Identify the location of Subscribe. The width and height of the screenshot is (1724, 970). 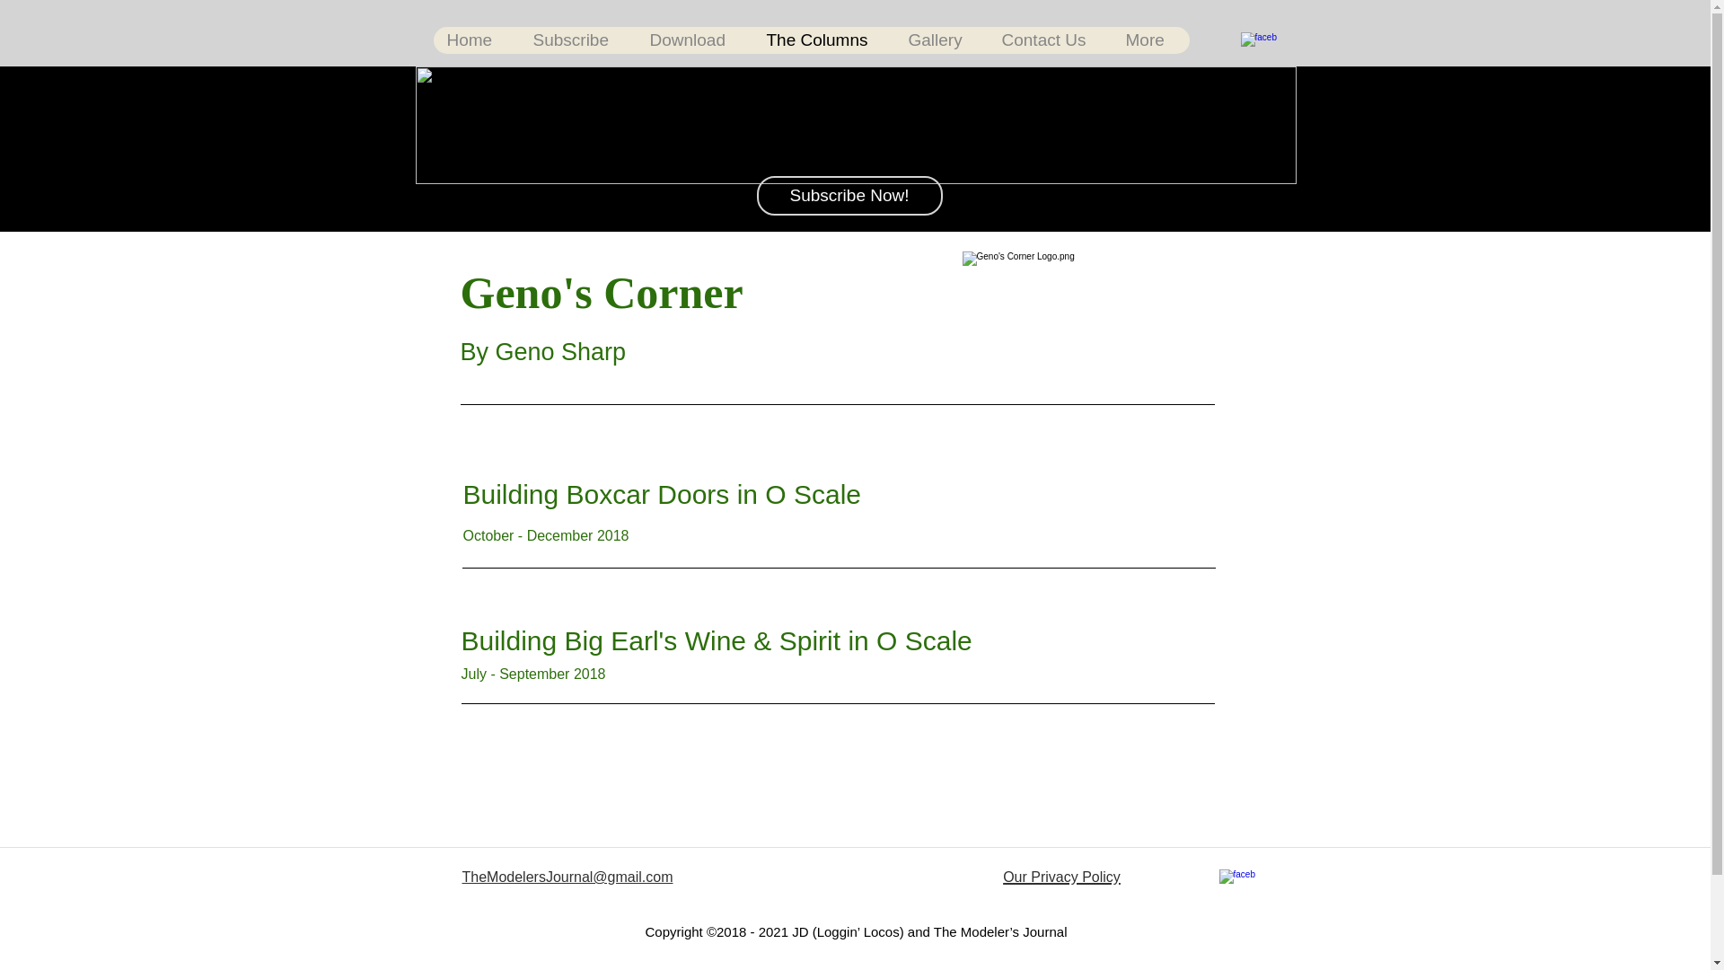
(576, 40).